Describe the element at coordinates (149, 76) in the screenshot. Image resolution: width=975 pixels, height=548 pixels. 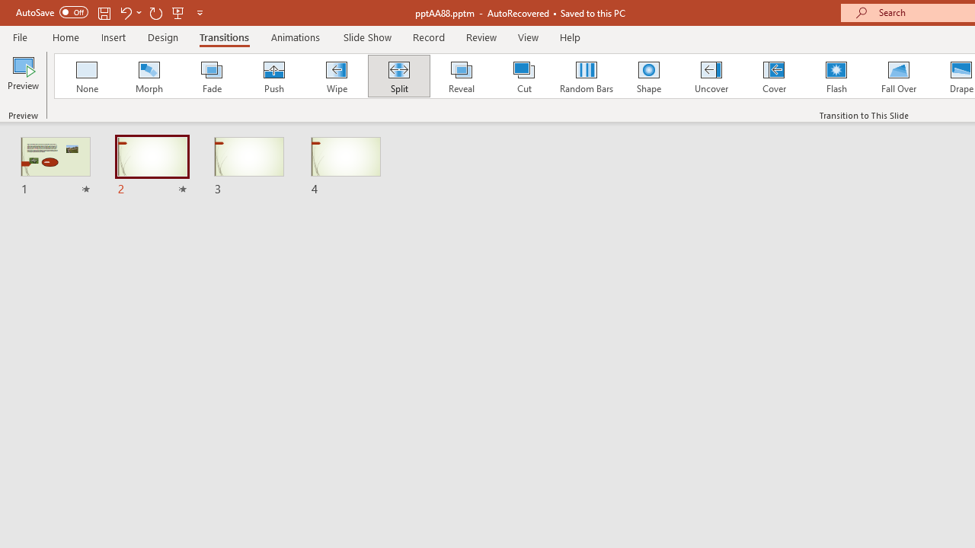
I see `Morph` at that location.